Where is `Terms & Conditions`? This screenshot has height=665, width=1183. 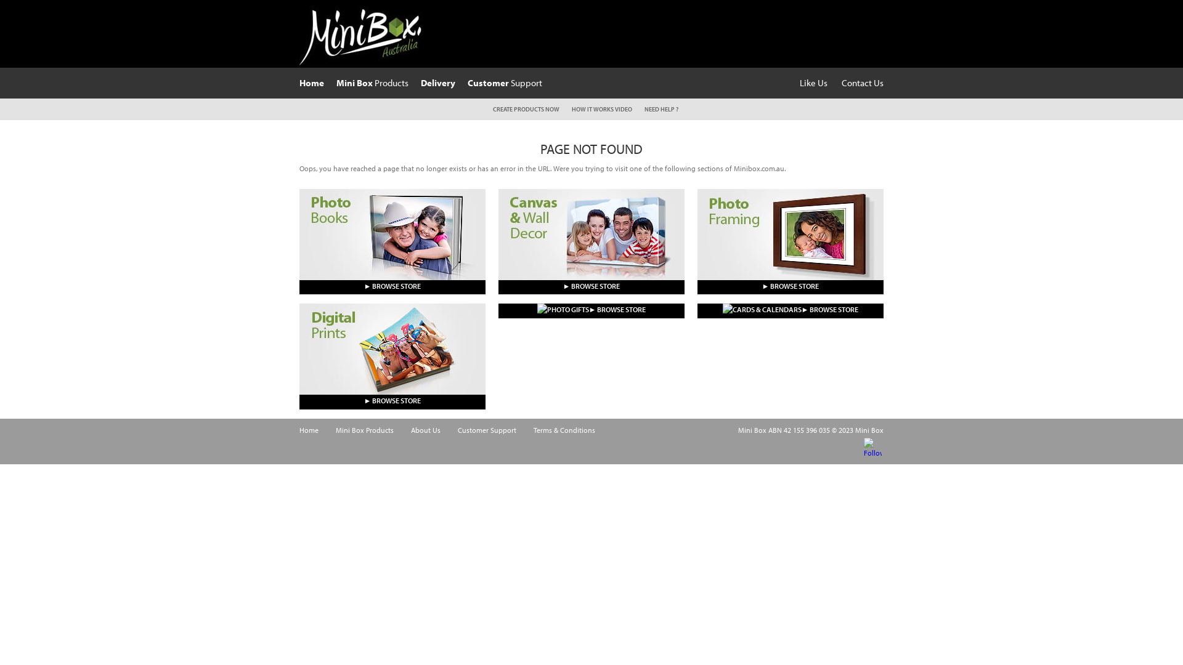
Terms & Conditions is located at coordinates (564, 430).